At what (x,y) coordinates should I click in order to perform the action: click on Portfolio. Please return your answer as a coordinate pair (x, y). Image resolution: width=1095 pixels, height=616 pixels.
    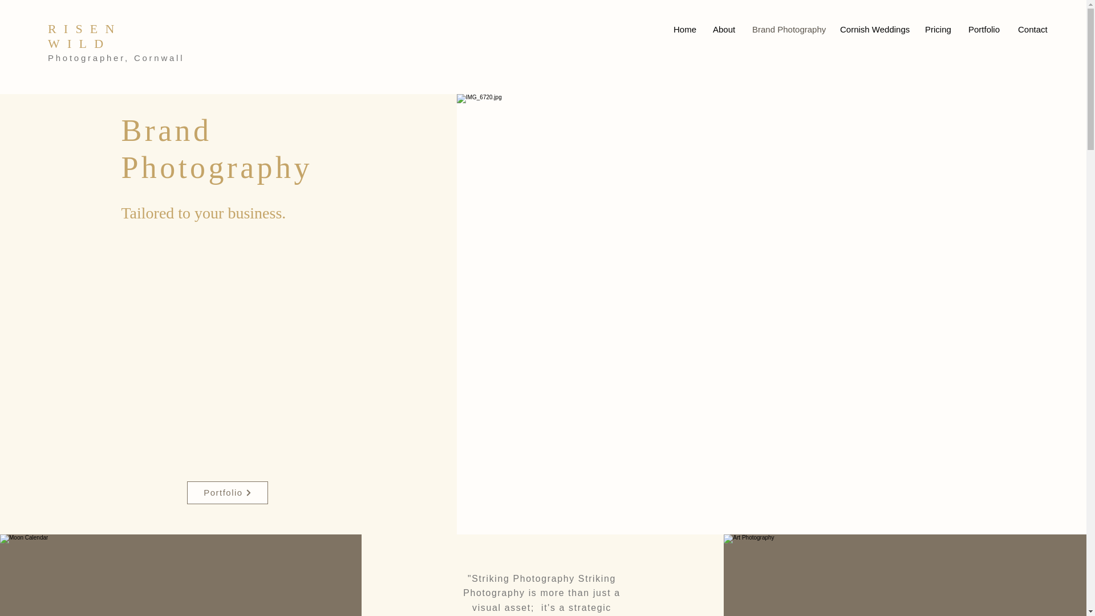
    Looking at the image, I should click on (228, 493).